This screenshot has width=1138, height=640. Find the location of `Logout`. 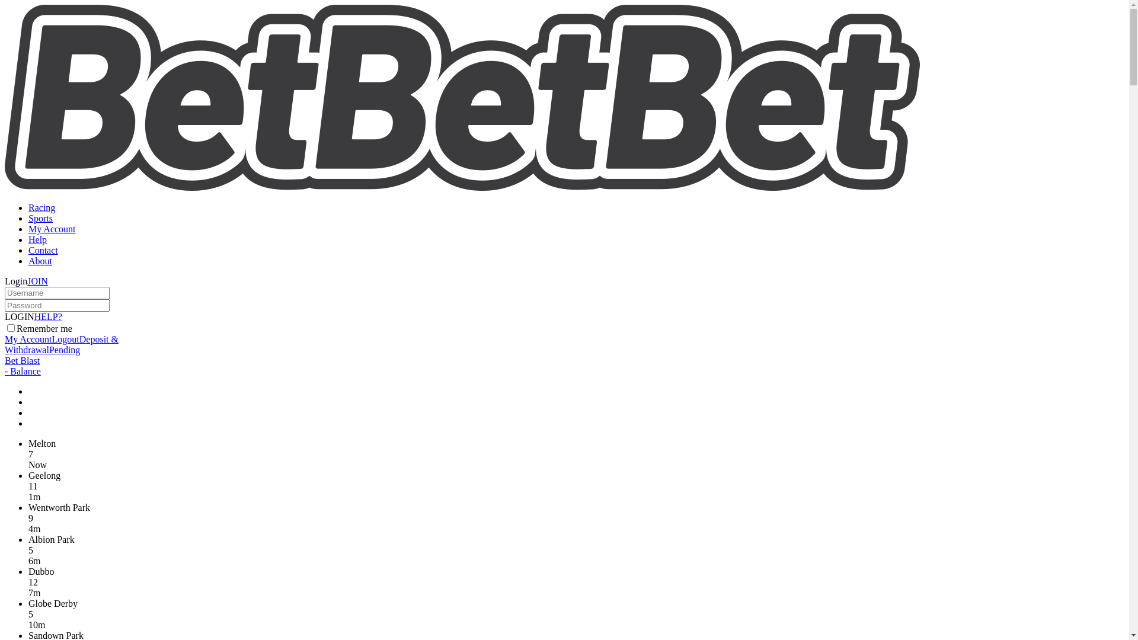

Logout is located at coordinates (66, 339).